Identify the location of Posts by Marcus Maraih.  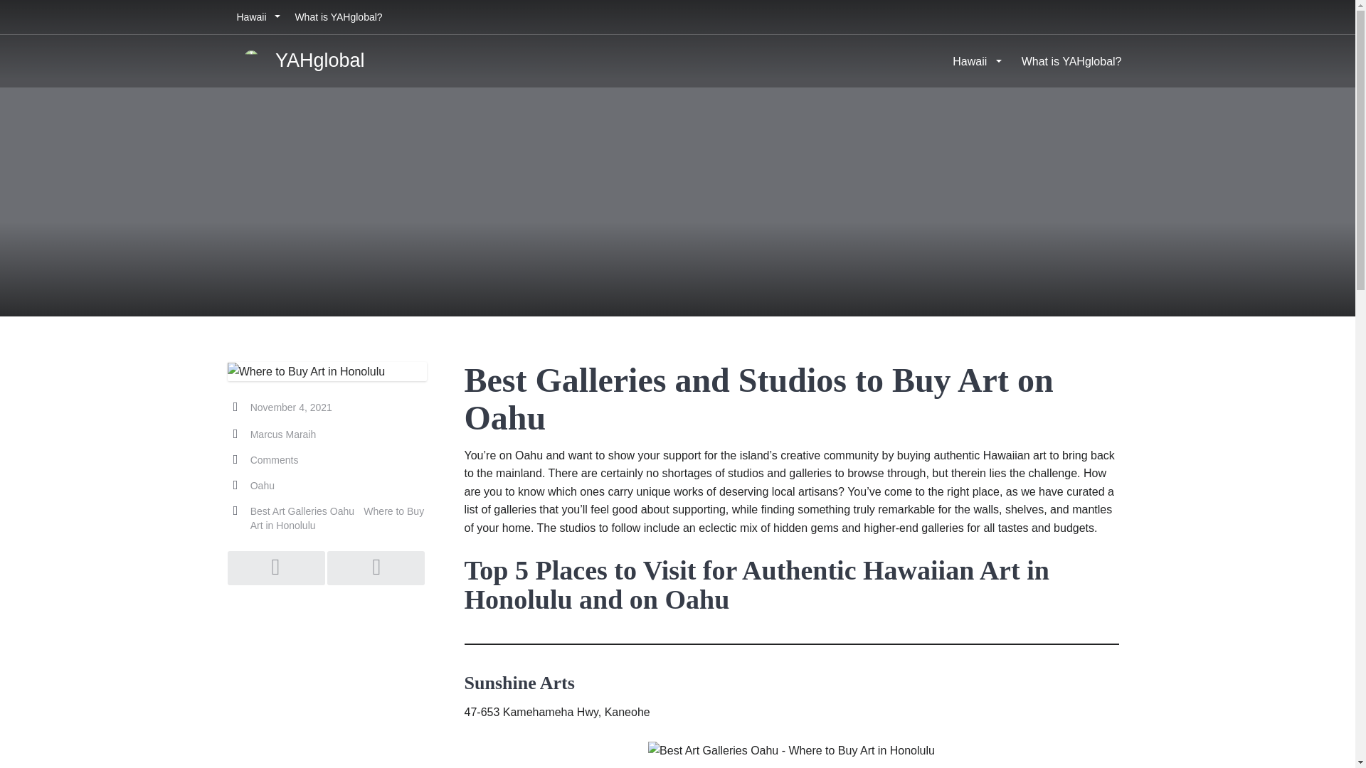
(283, 434).